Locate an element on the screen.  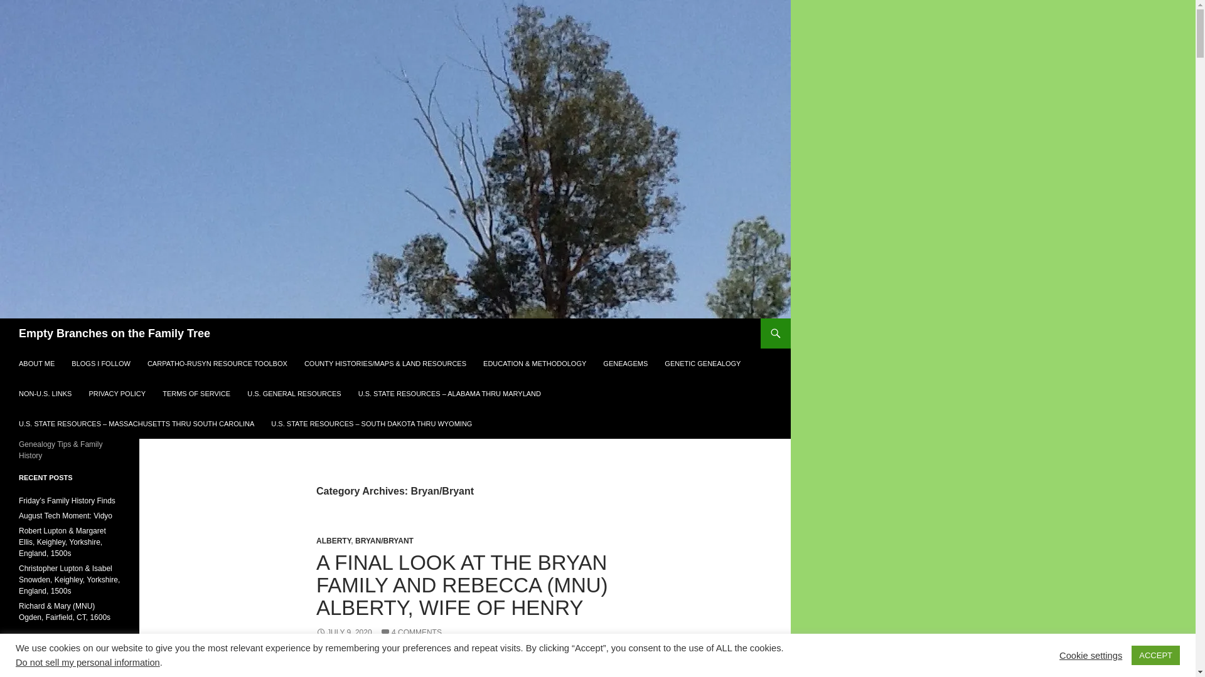
CARPATHO-RUSYN RESOURCE TOOLBOX is located at coordinates (217, 364).